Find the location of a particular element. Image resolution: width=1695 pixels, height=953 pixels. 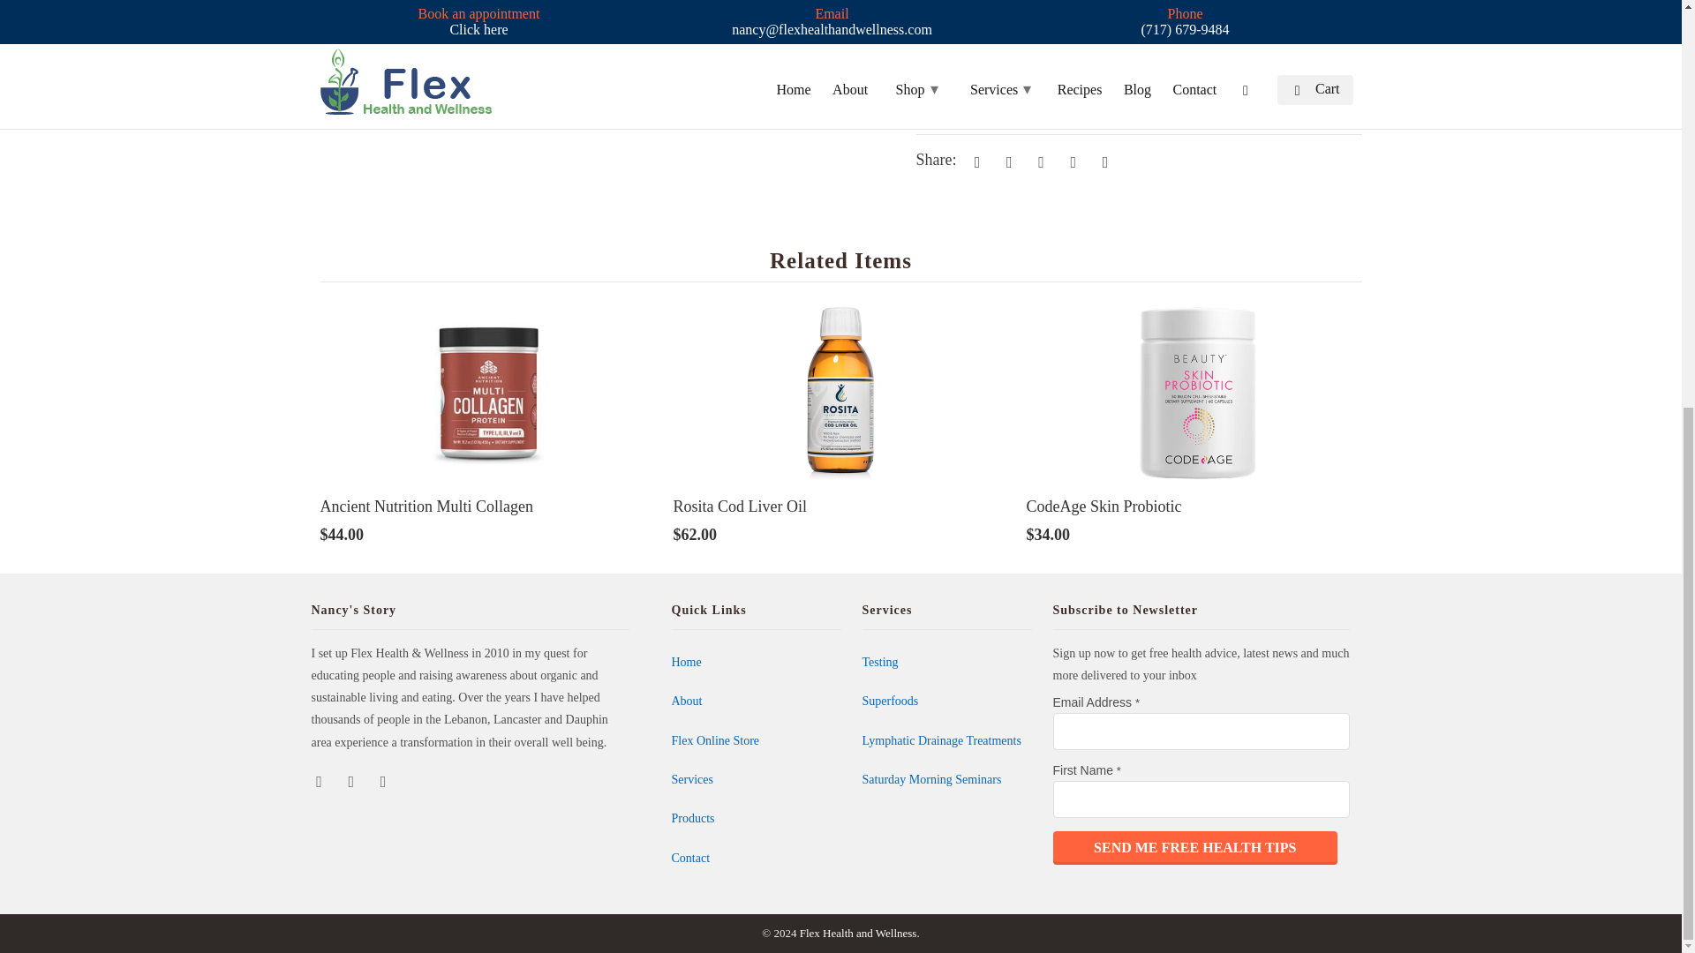

Share this on Facebook is located at coordinates (1006, 161).